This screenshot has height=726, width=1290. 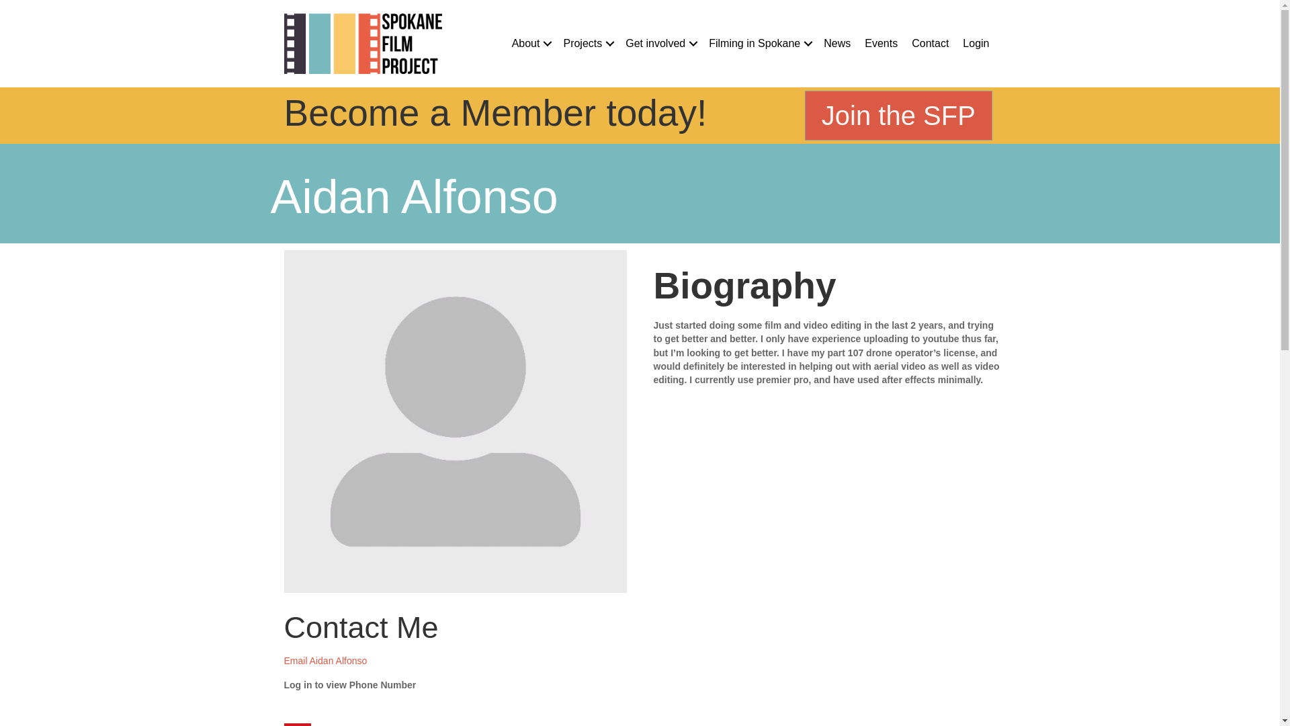 I want to click on About, so click(x=531, y=44).